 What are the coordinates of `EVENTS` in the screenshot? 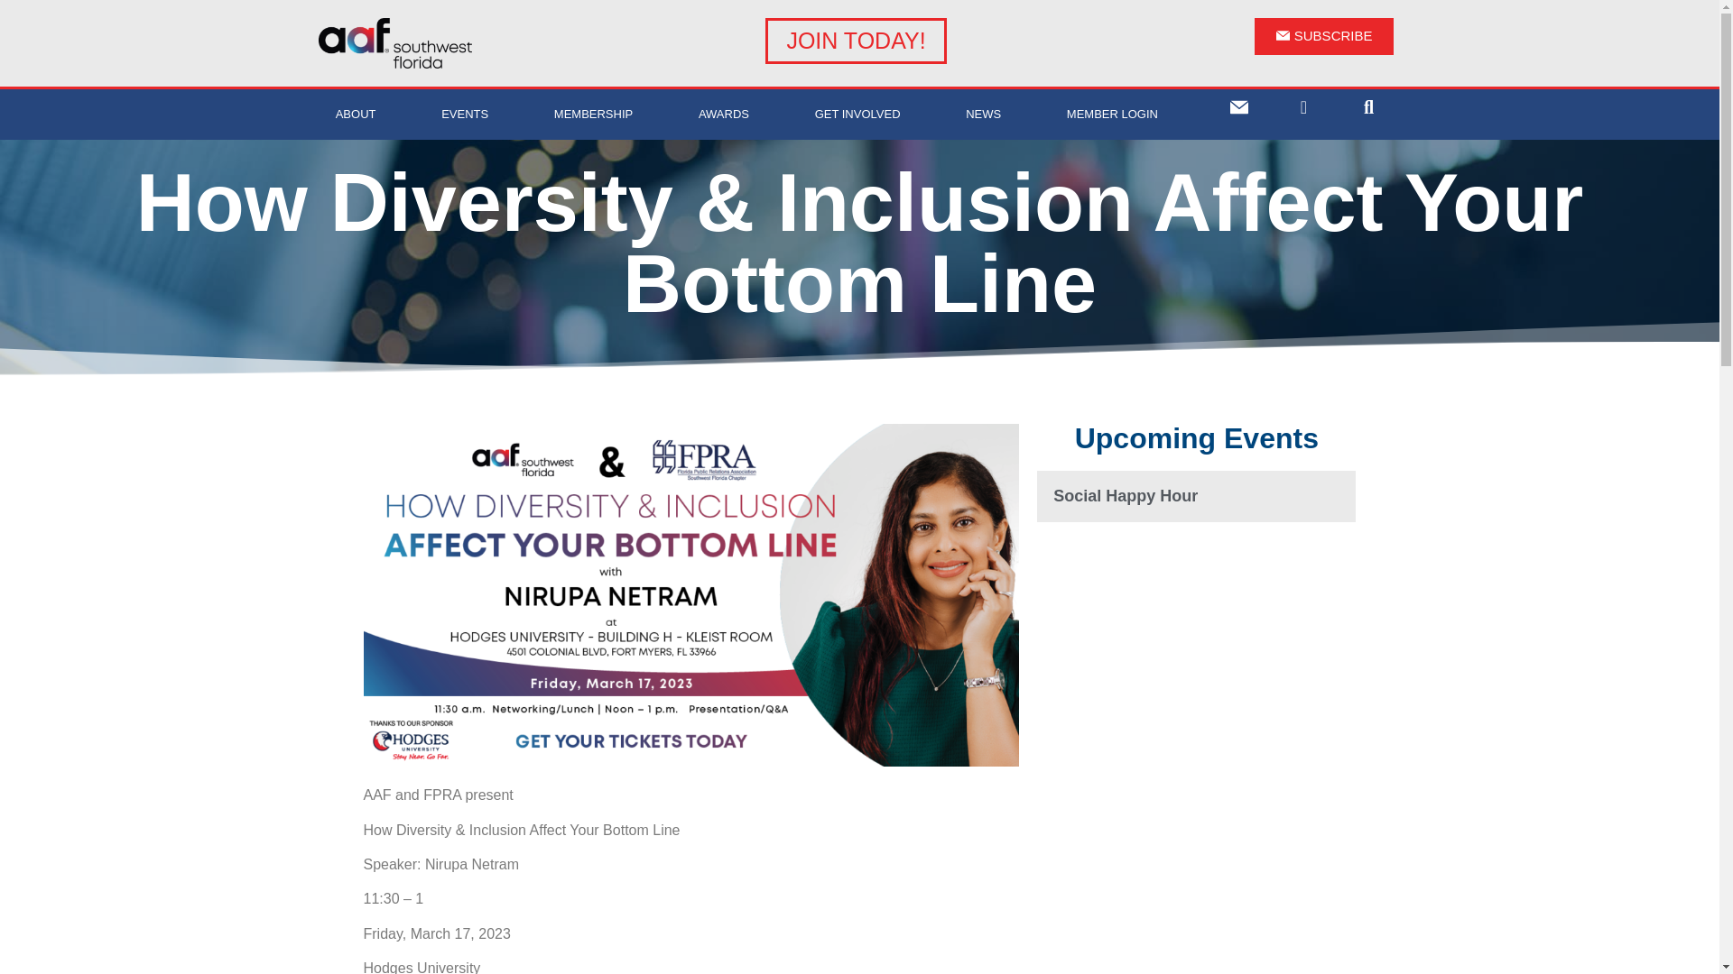 It's located at (465, 115).